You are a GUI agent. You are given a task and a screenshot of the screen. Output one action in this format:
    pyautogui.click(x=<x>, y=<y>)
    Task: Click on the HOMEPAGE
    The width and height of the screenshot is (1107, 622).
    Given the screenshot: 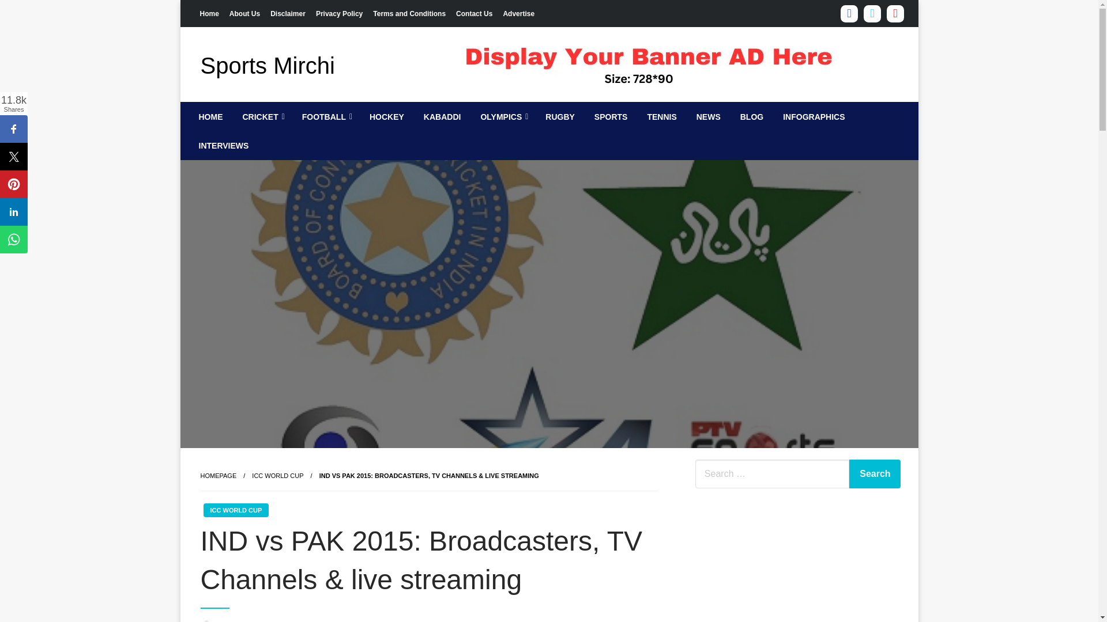 What is the action you would take?
    pyautogui.click(x=218, y=475)
    